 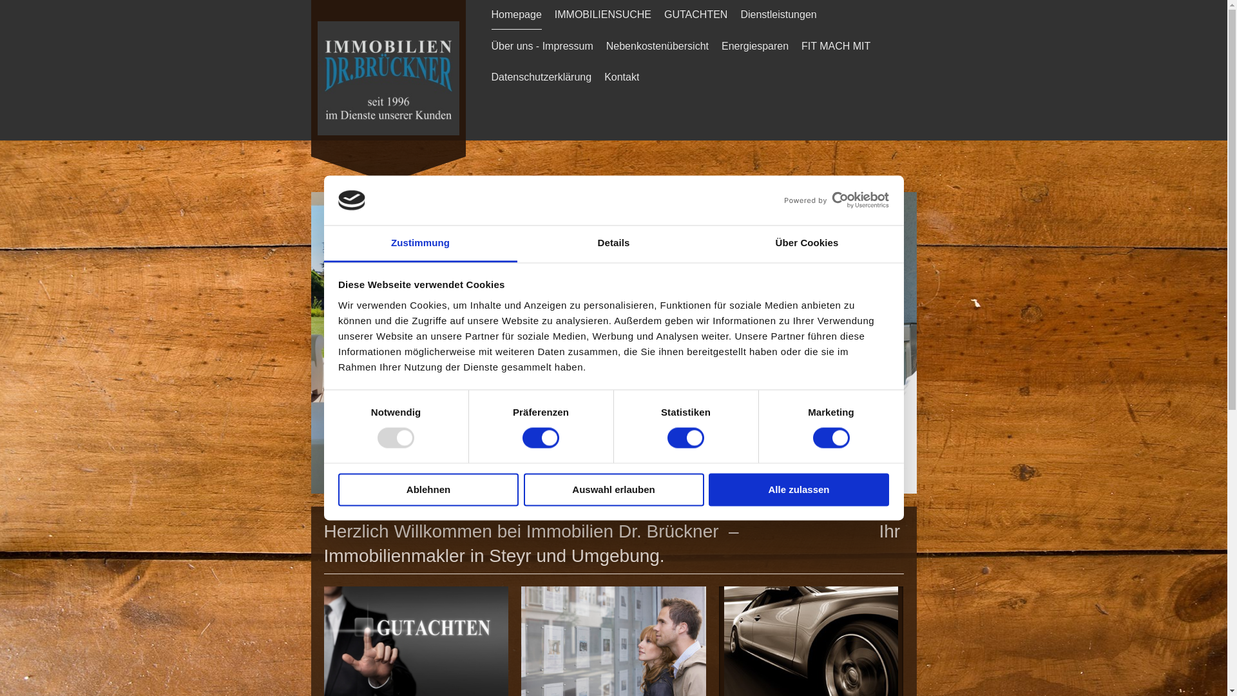 I want to click on Homepage, so click(x=516, y=15).